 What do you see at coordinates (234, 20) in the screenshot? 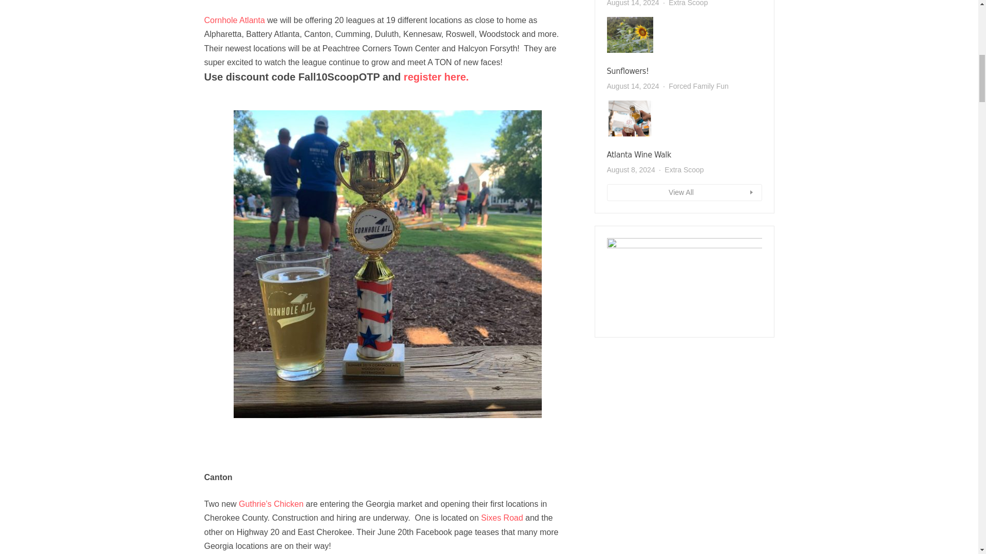
I see `Cornhole Atlanta` at bounding box center [234, 20].